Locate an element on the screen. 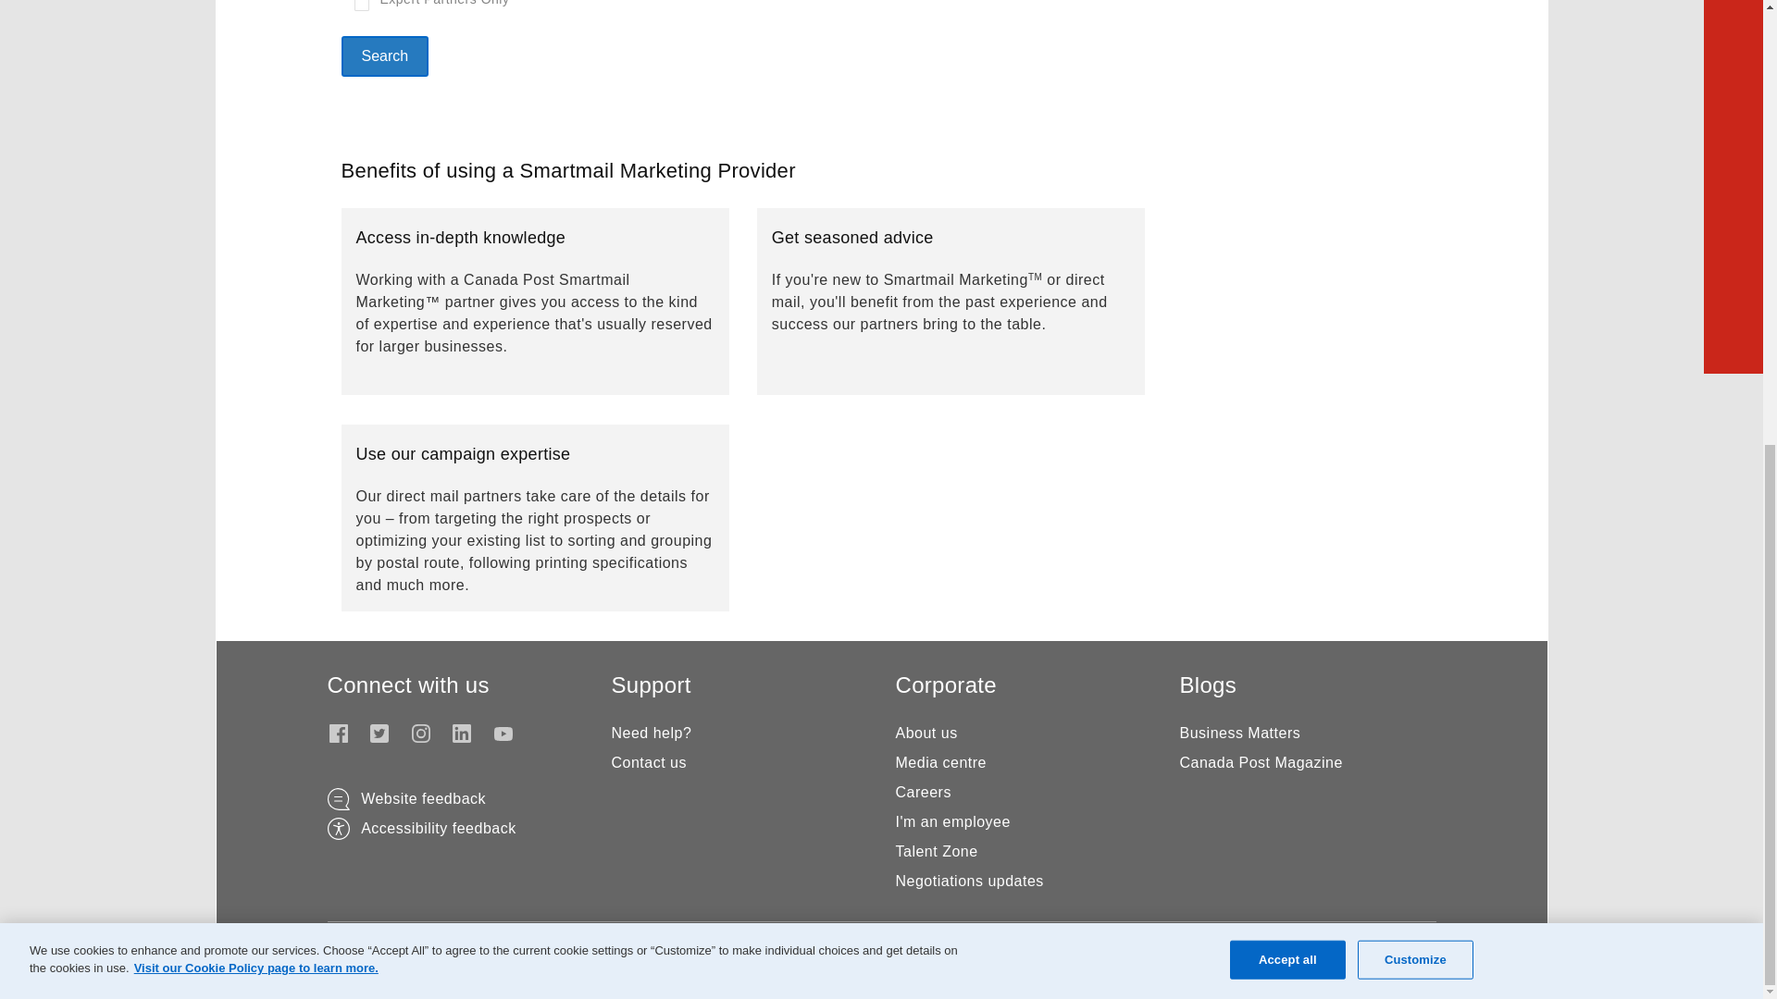 This screenshot has width=1777, height=999. Opens a new window is located at coordinates (422, 798).